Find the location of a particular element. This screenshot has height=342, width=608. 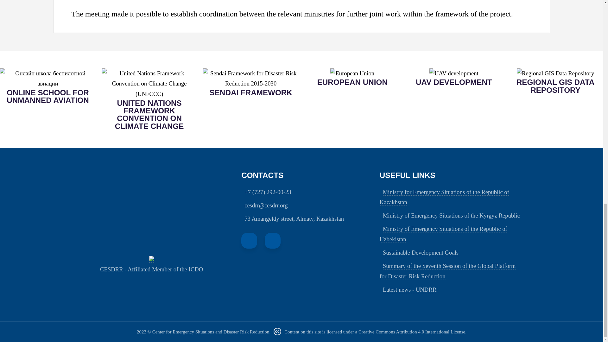

EUROPEAN UNION is located at coordinates (352, 82).